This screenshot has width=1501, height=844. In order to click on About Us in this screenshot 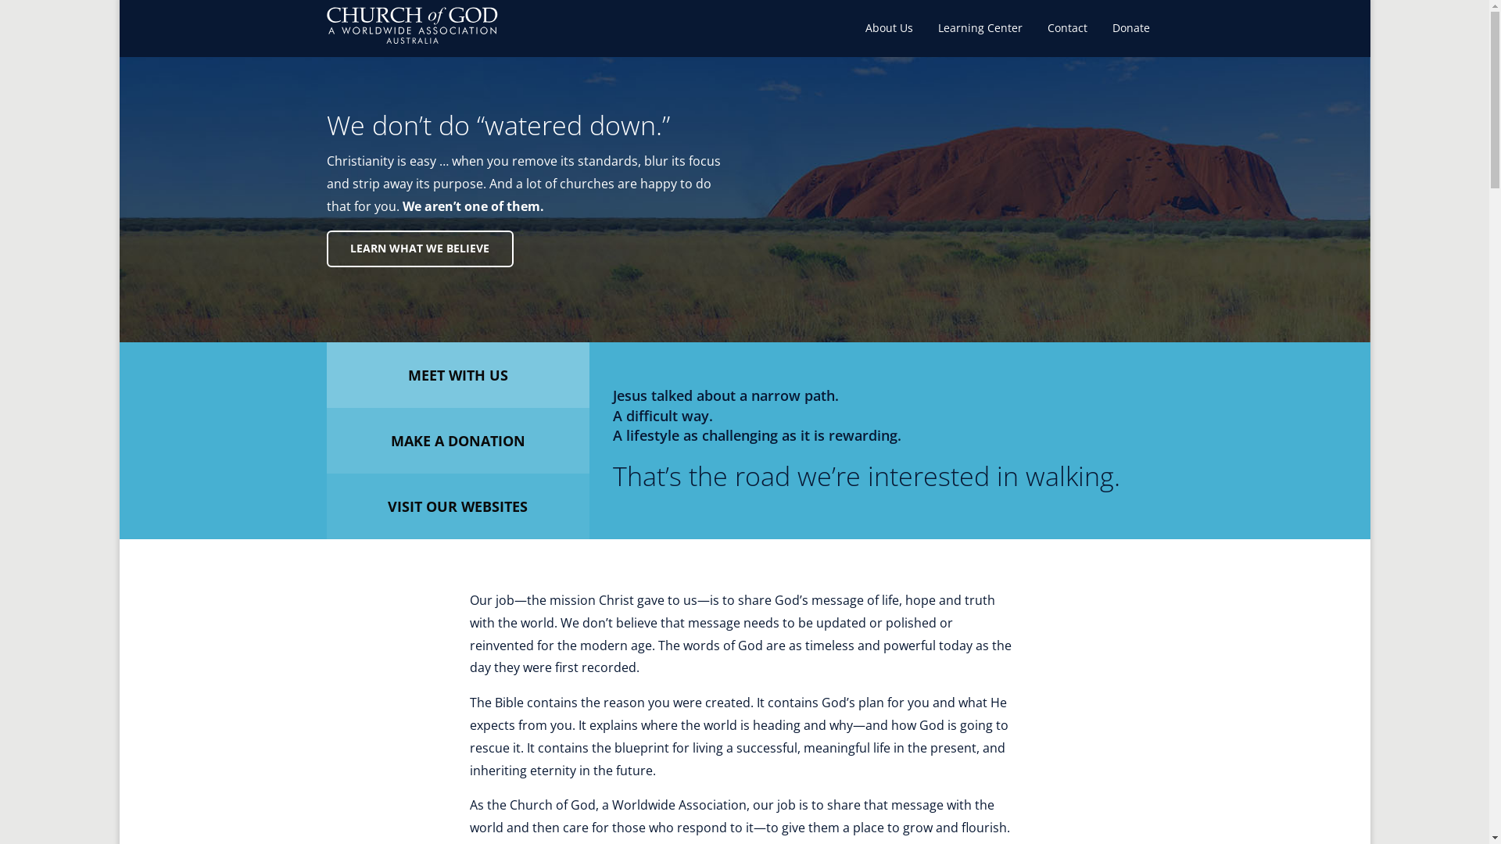, I will do `click(890, 28)`.